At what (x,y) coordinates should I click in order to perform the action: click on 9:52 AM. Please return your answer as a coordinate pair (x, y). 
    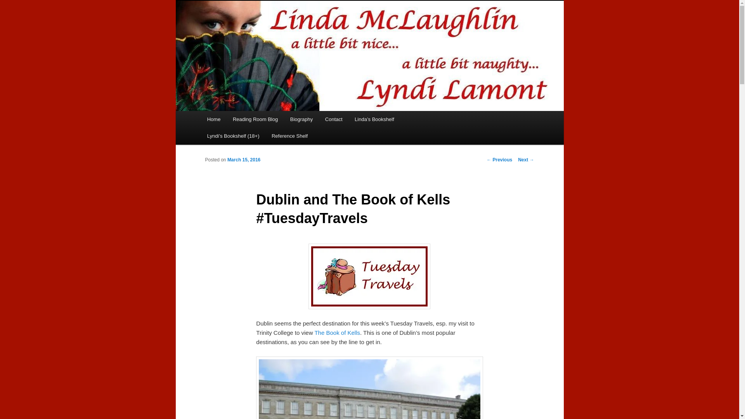
    Looking at the image, I should click on (244, 160).